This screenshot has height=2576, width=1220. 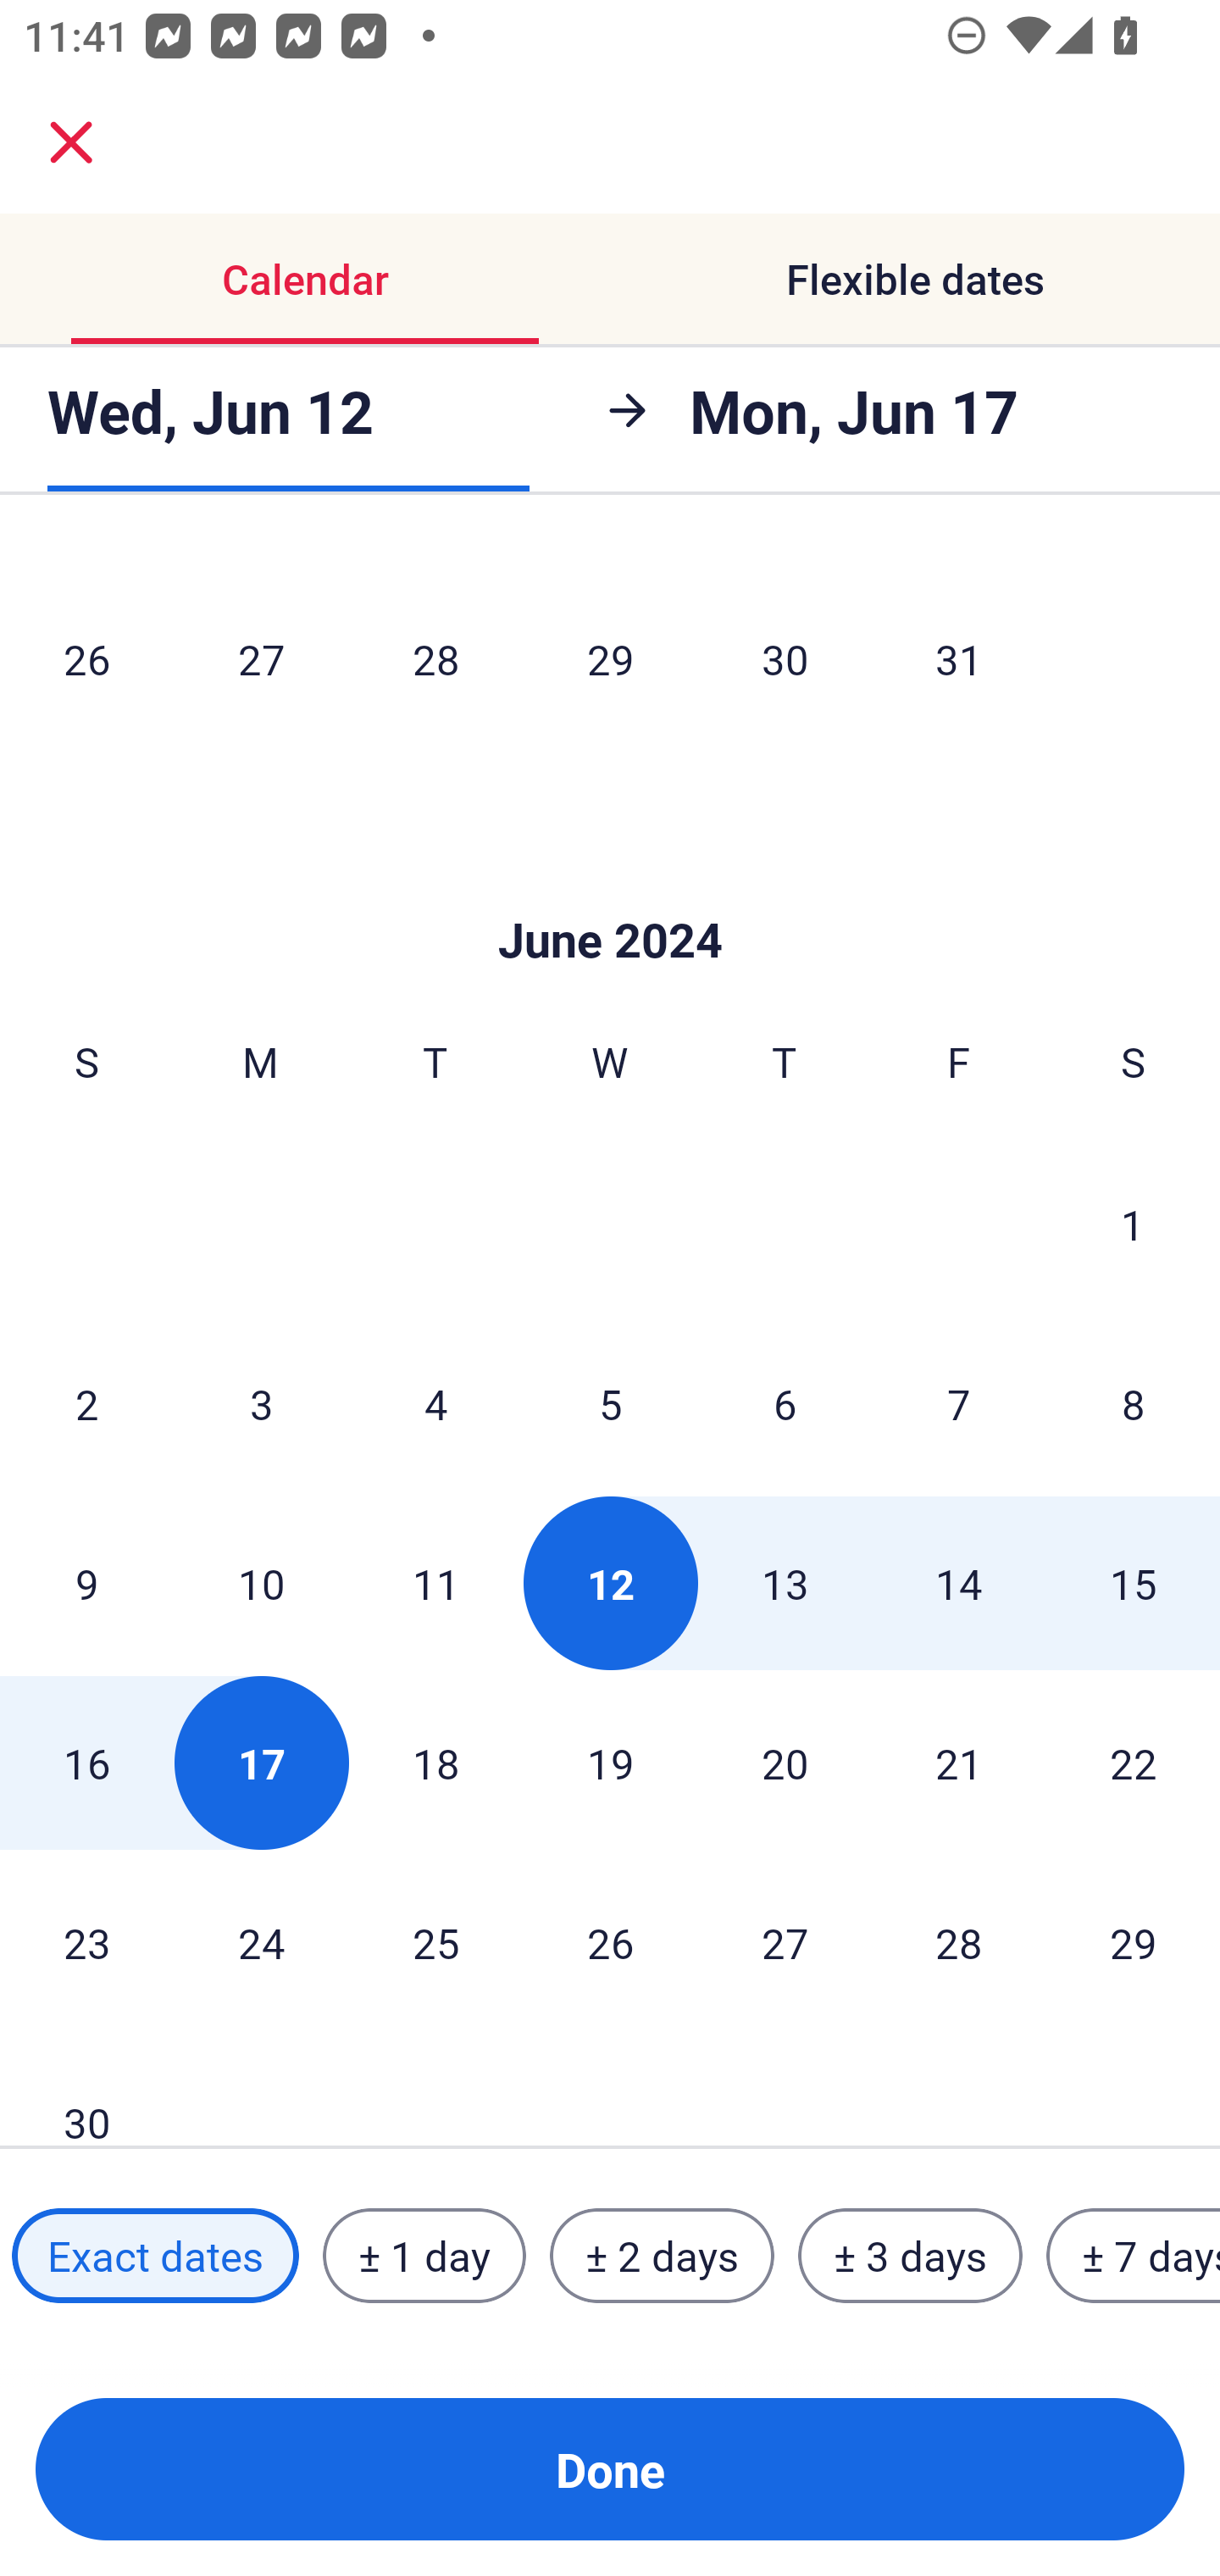 I want to click on 31 Friday, May 31, 2024, so click(x=959, y=658).